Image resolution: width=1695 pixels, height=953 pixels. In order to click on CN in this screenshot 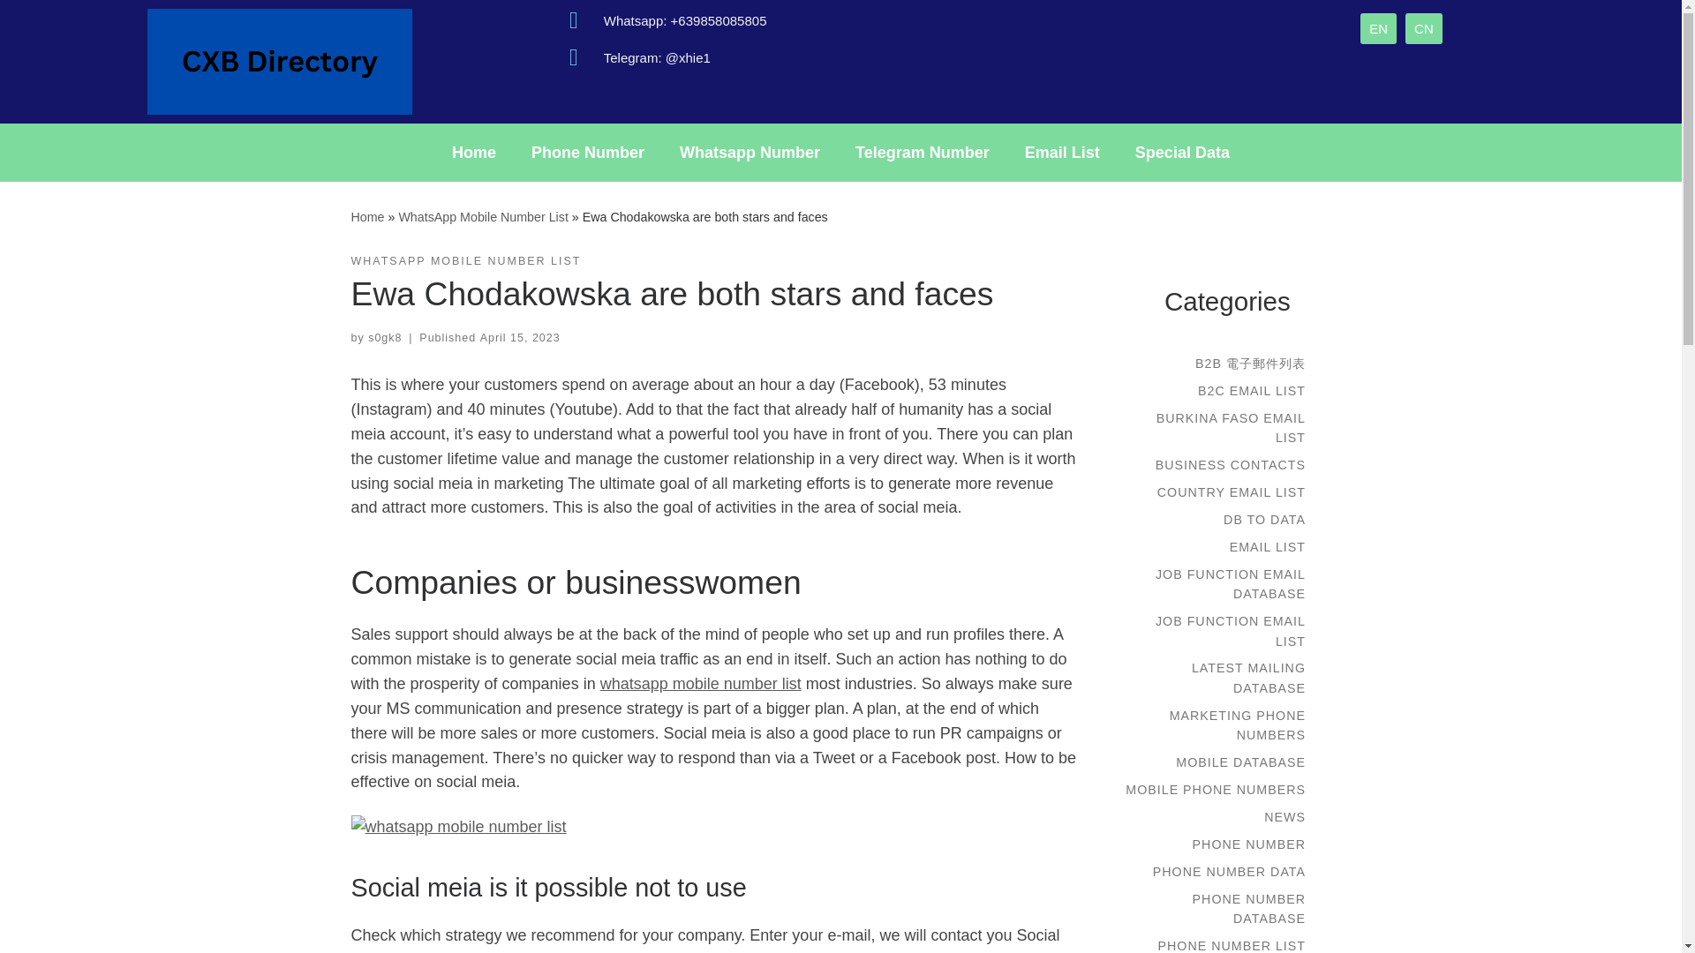, I will do `click(1423, 28)`.